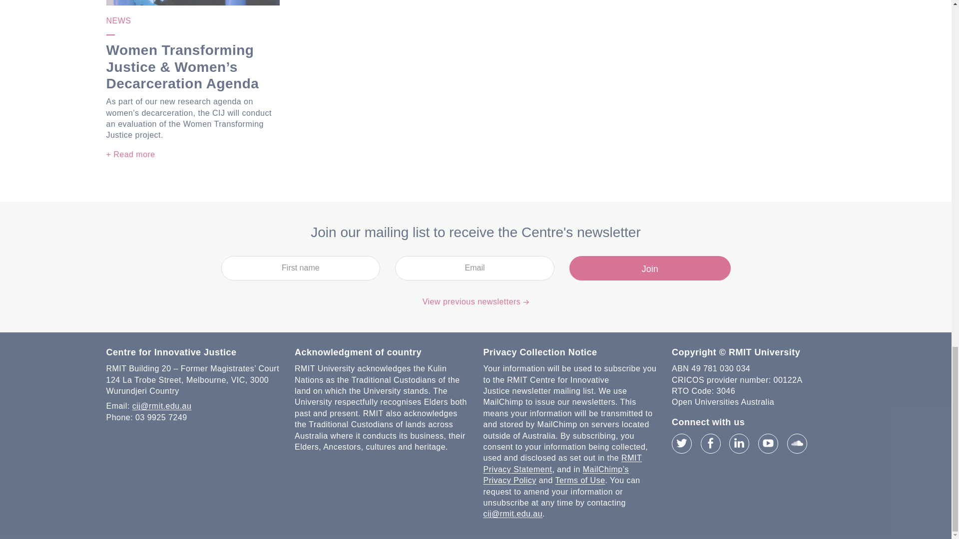 The width and height of the screenshot is (959, 539). Describe the element at coordinates (650, 268) in the screenshot. I see `Join` at that location.